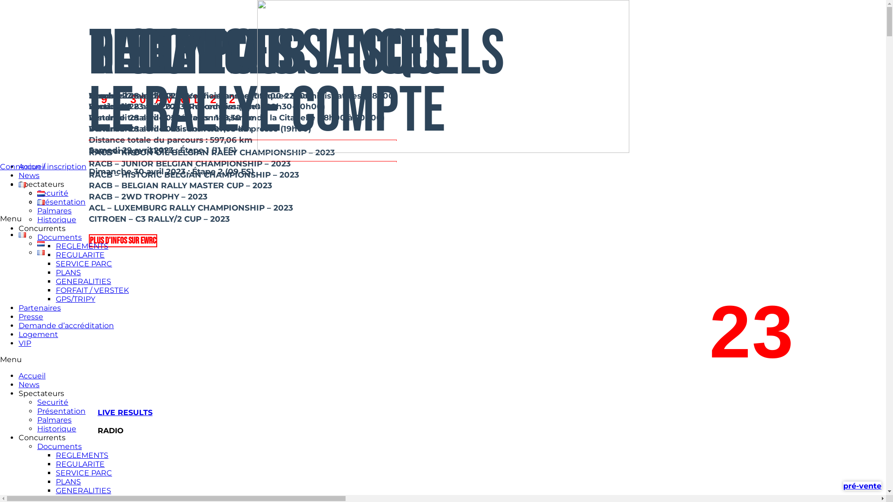 The width and height of the screenshot is (893, 502). What do you see at coordinates (57, 429) in the screenshot?
I see `Historique` at bounding box center [57, 429].